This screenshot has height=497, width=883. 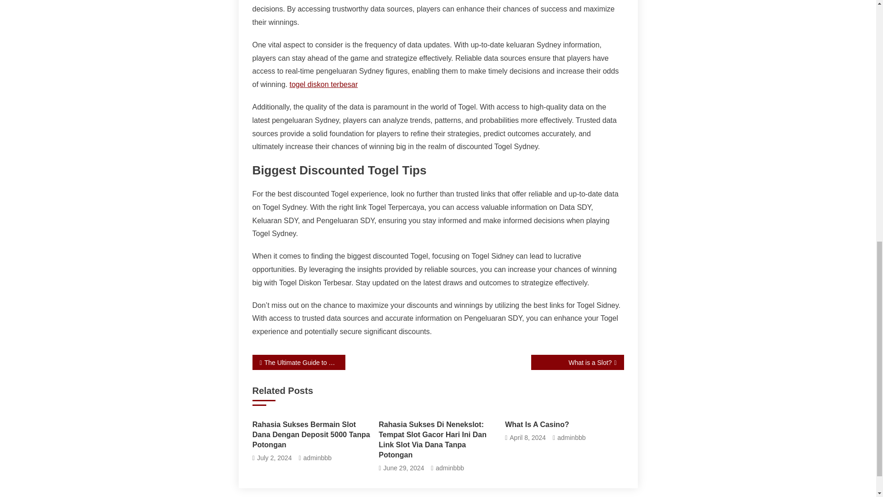 I want to click on togel diskon terbesar, so click(x=323, y=84).